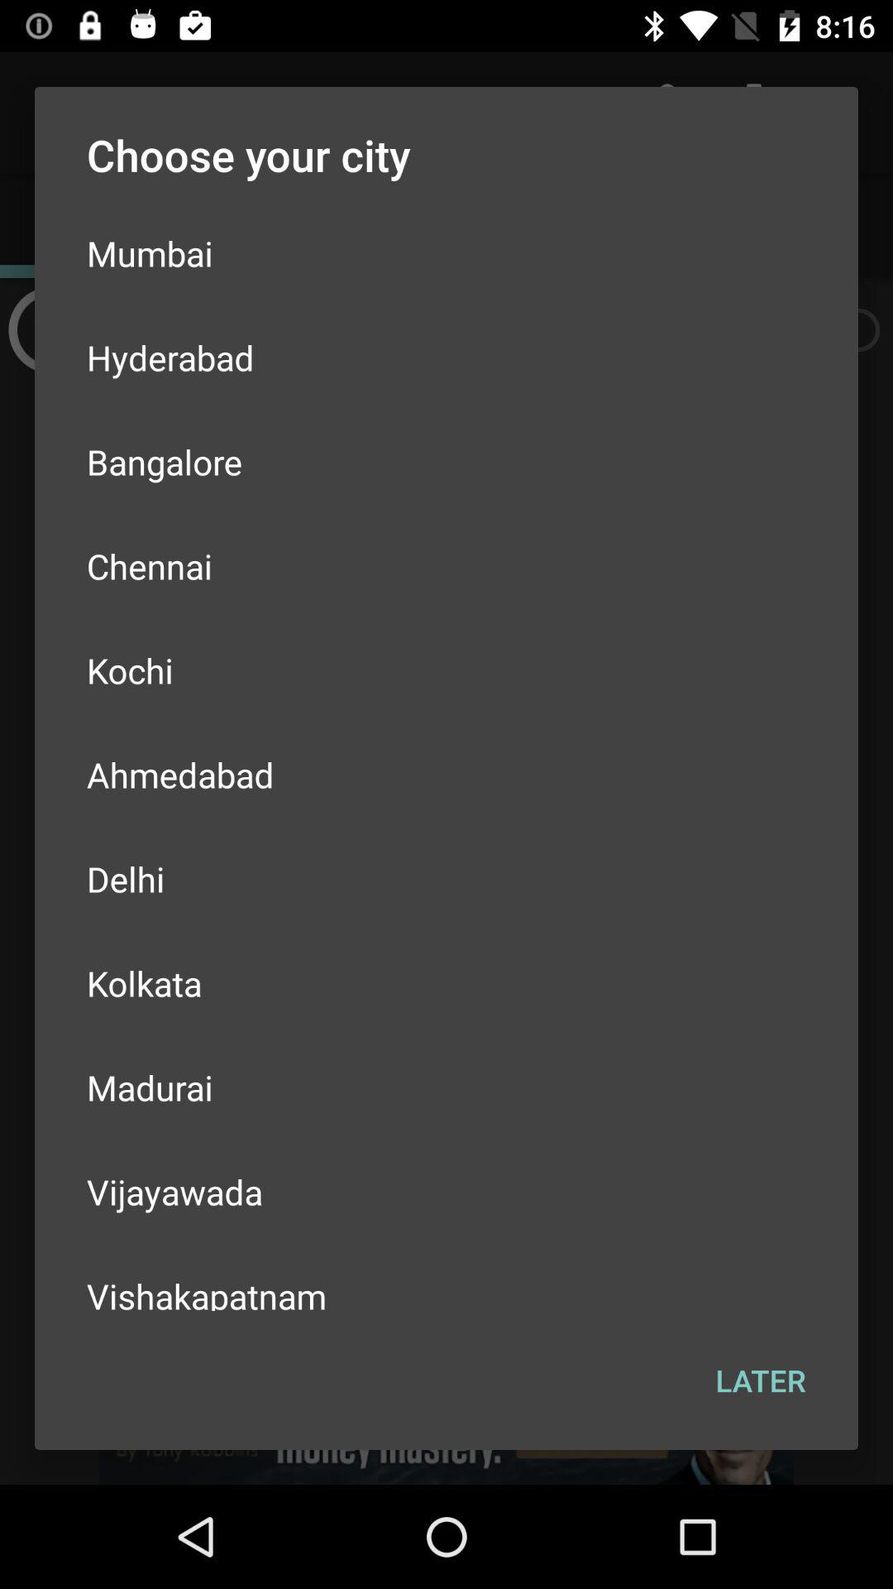  What do you see at coordinates (446, 670) in the screenshot?
I see `press the icon above ahmedabad icon` at bounding box center [446, 670].